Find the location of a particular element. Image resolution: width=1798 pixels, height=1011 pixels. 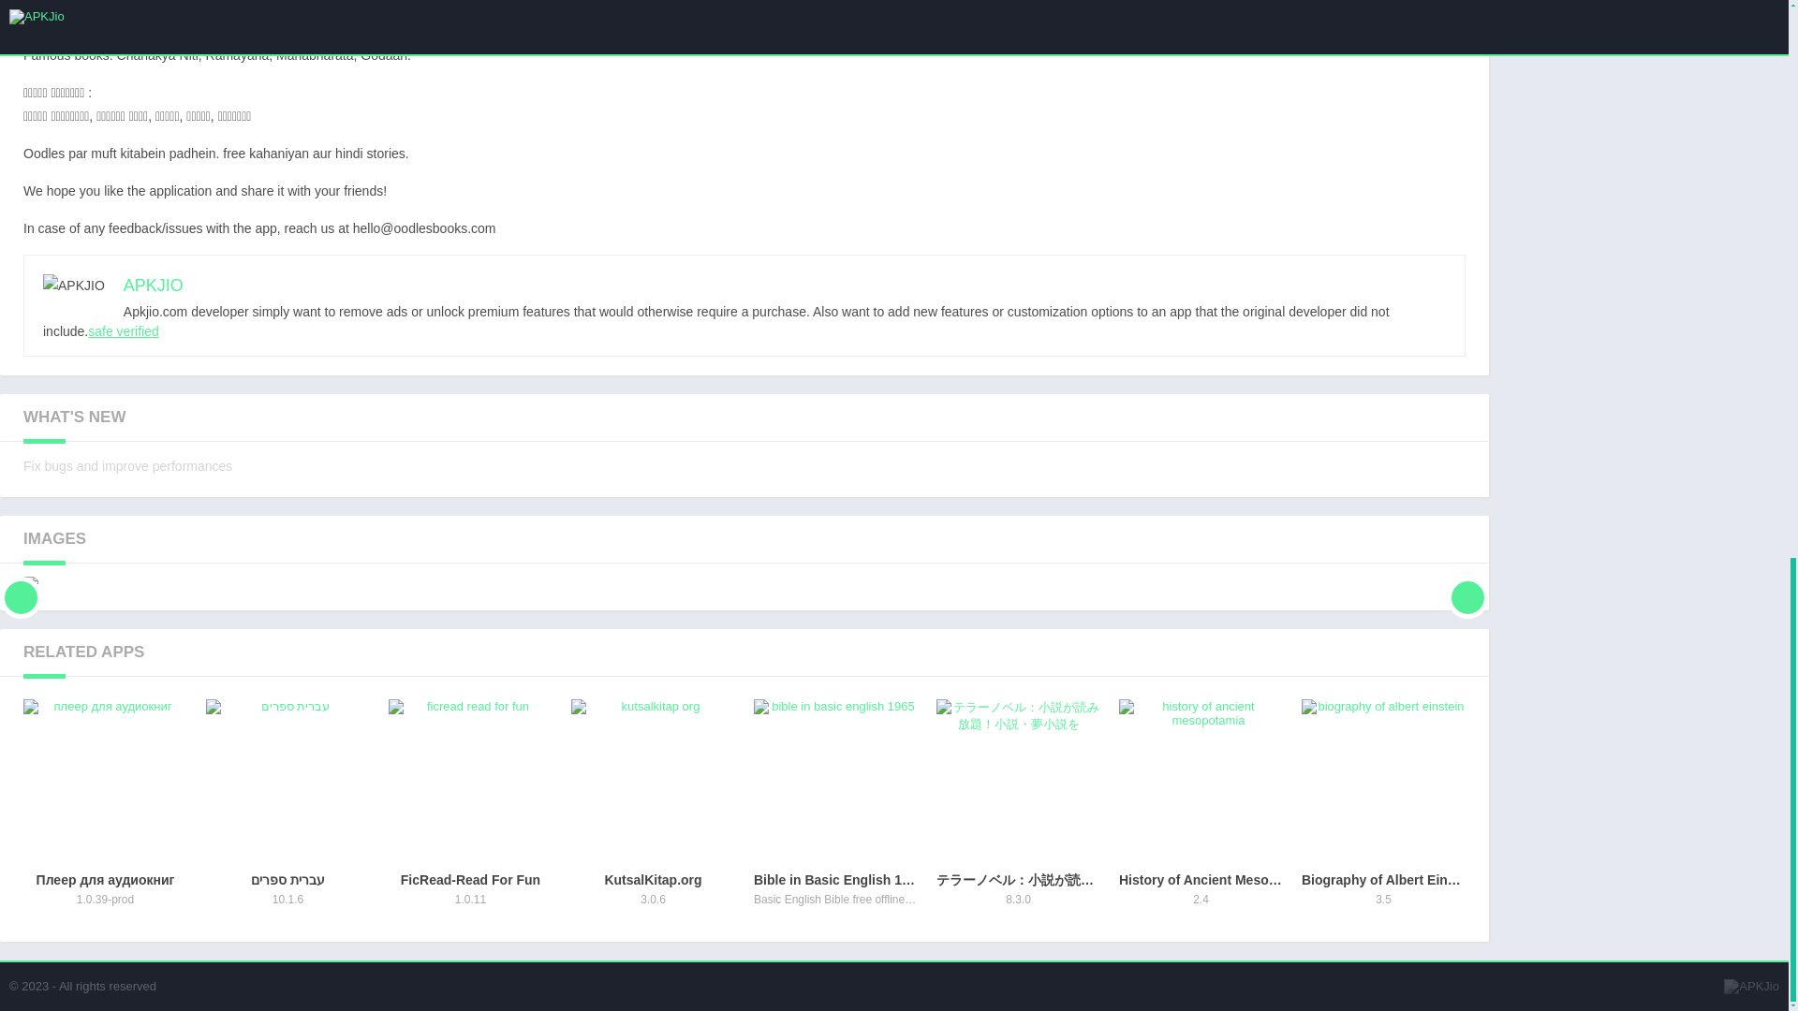

safe verified is located at coordinates (154, 285).